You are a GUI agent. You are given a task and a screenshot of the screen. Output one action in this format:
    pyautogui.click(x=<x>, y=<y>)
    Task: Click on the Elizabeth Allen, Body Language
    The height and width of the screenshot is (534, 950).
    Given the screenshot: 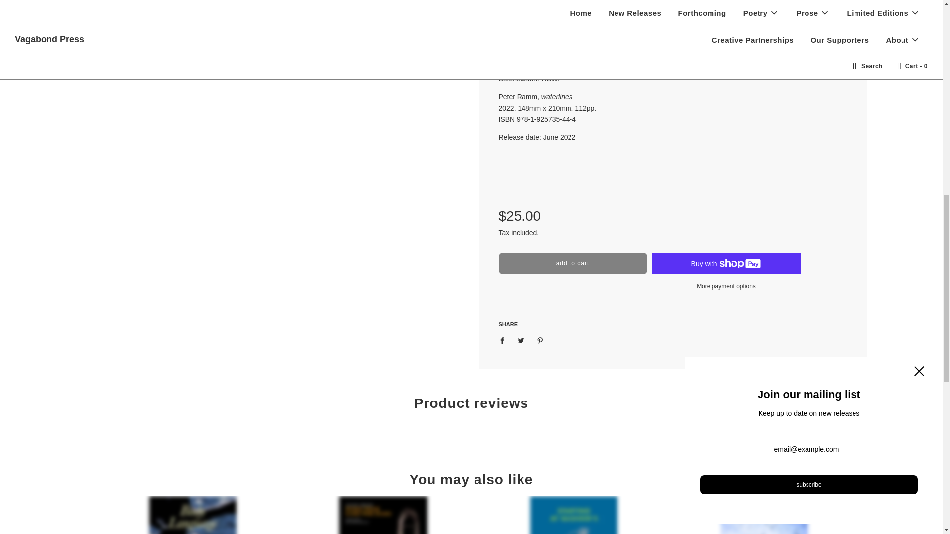 What is the action you would take?
    pyautogui.click(x=192, y=515)
    